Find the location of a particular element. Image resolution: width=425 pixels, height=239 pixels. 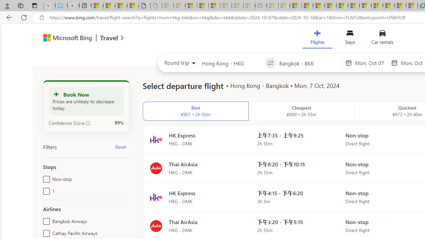

Sign in to your Microsoft account - Sleeping is located at coordinates (168, 6).